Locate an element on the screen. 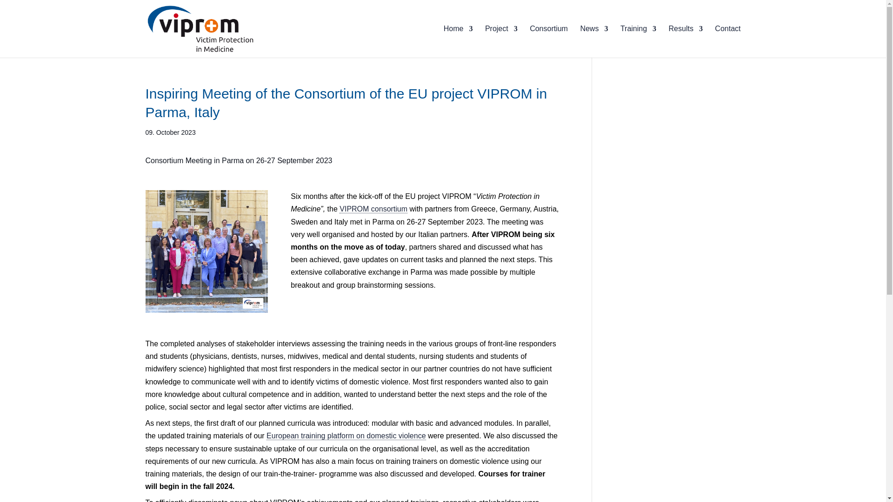 The width and height of the screenshot is (893, 502). Training is located at coordinates (638, 42).